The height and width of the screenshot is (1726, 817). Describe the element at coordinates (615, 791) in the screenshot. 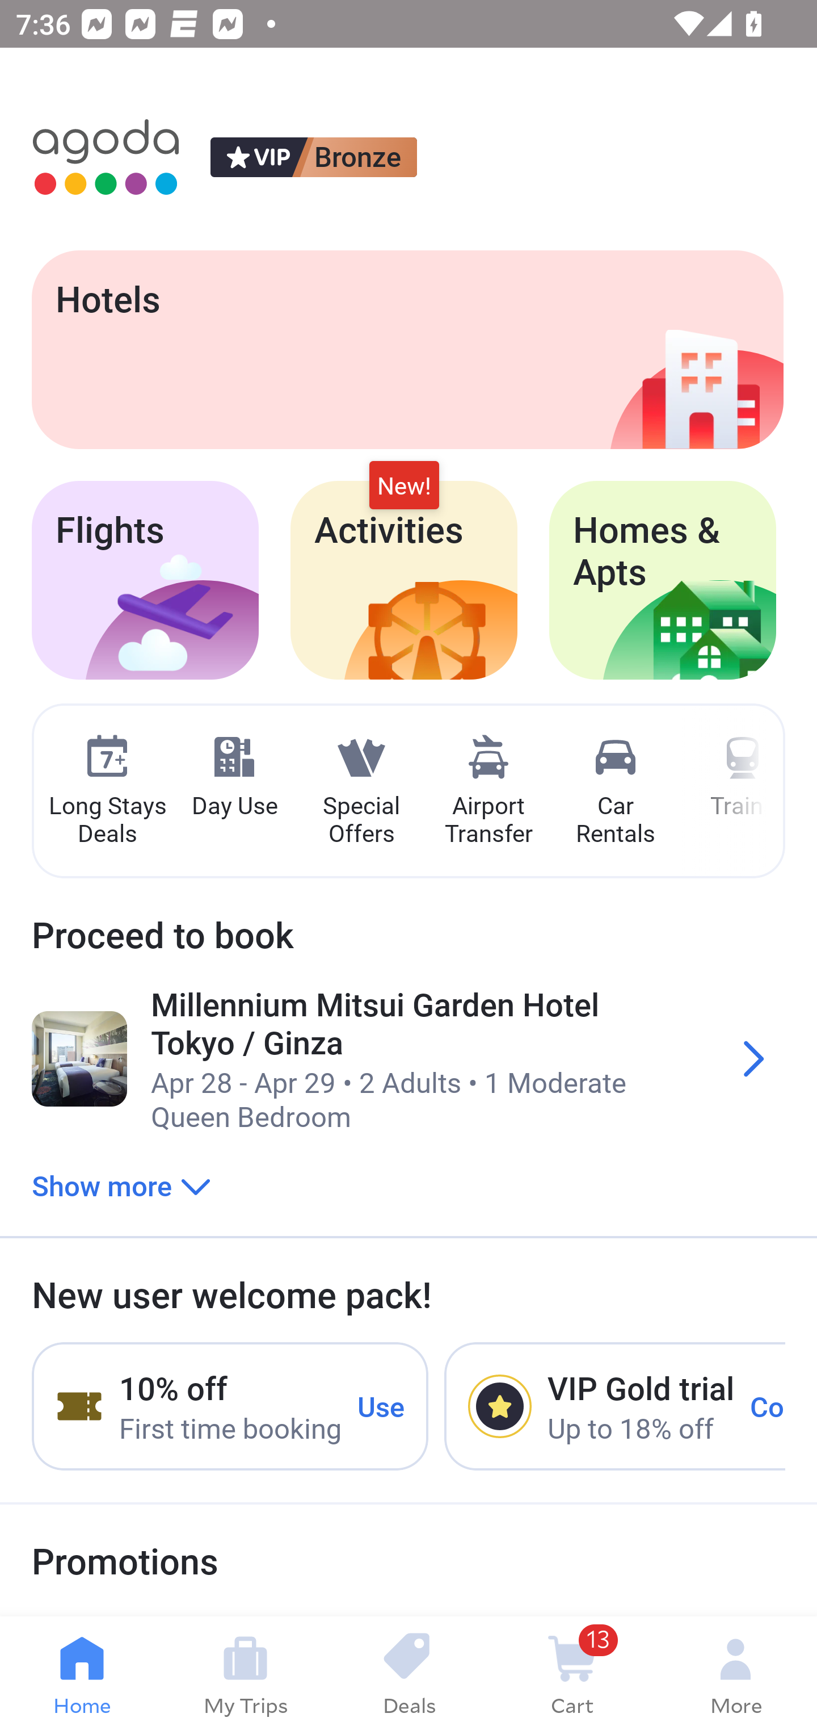

I see `Car Rentals` at that location.